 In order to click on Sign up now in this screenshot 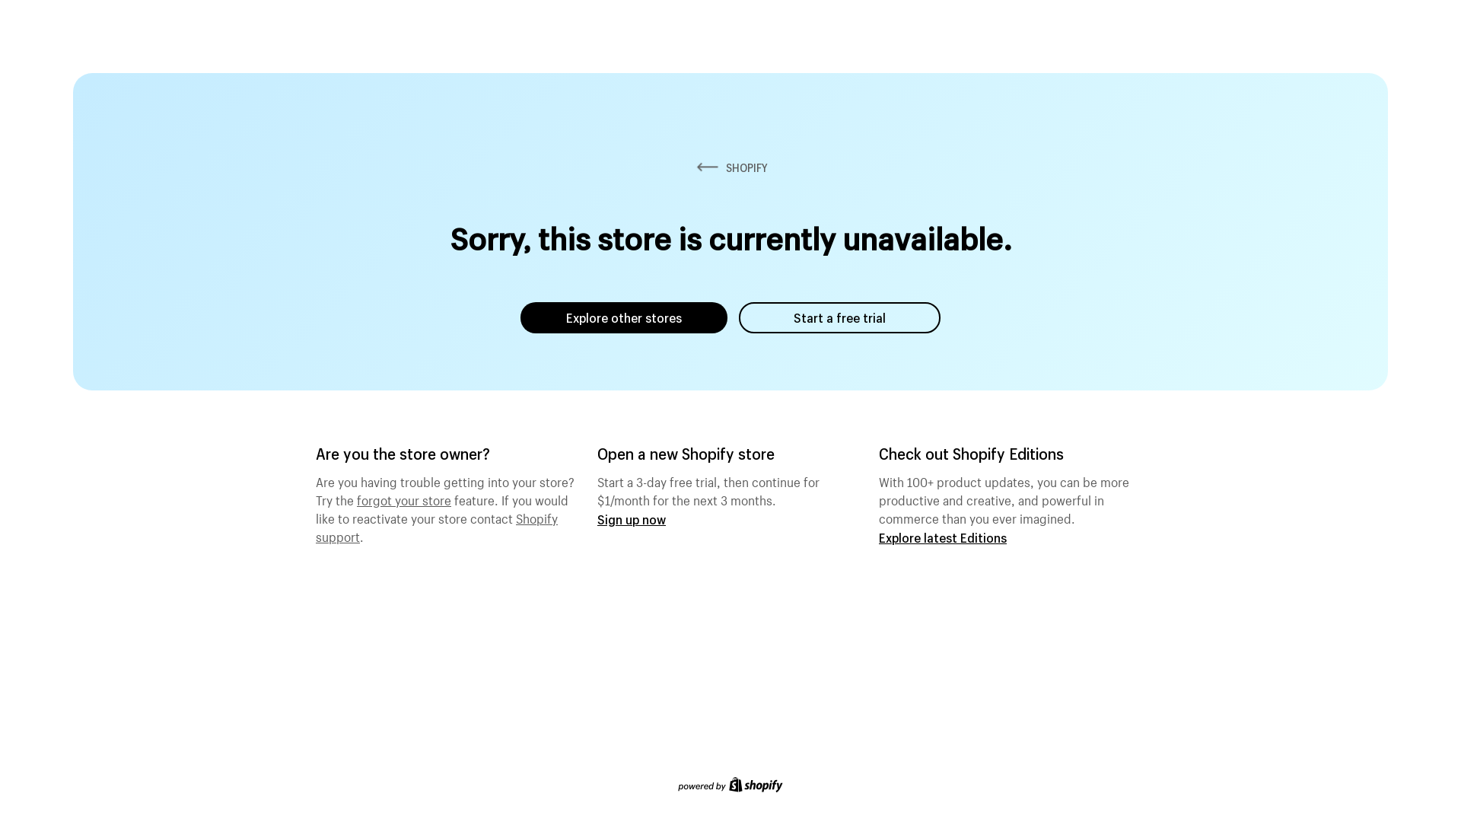, I will do `click(632, 519)`.